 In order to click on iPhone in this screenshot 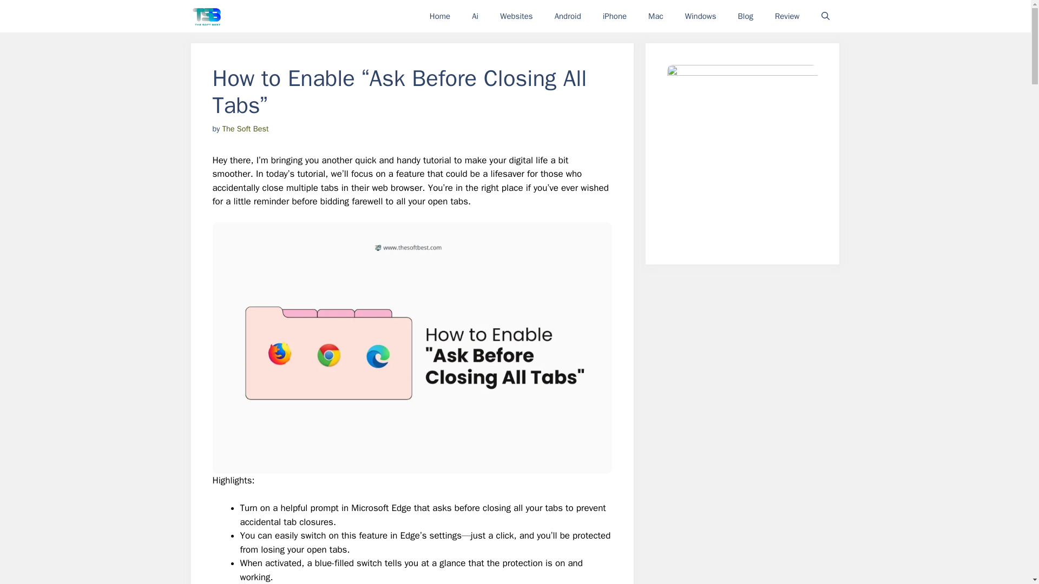, I will do `click(615, 16)`.